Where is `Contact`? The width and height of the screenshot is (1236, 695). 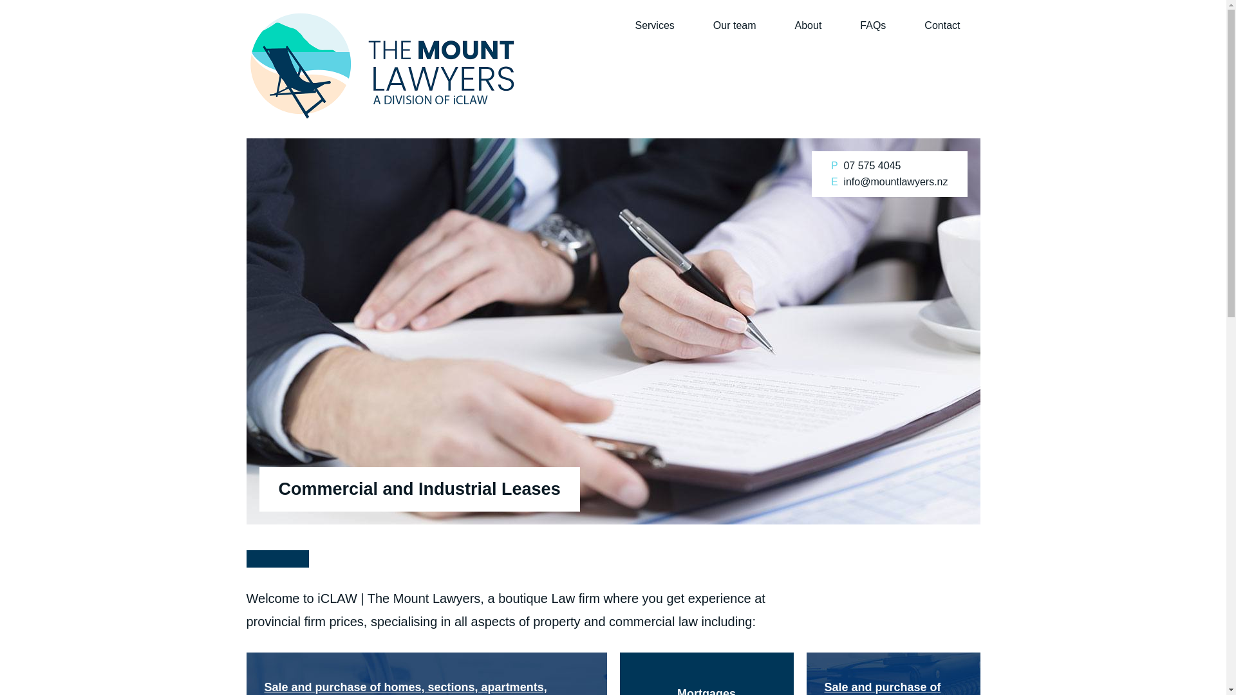
Contact is located at coordinates (941, 26).